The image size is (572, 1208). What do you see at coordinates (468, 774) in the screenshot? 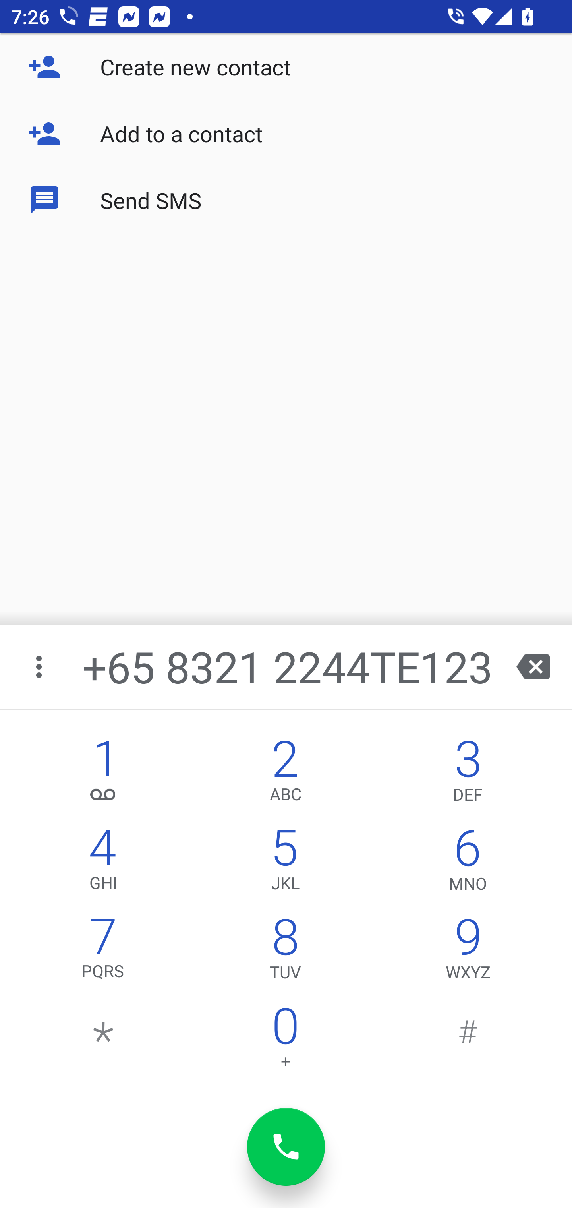
I see `3,DEF 3 DEF` at bounding box center [468, 774].